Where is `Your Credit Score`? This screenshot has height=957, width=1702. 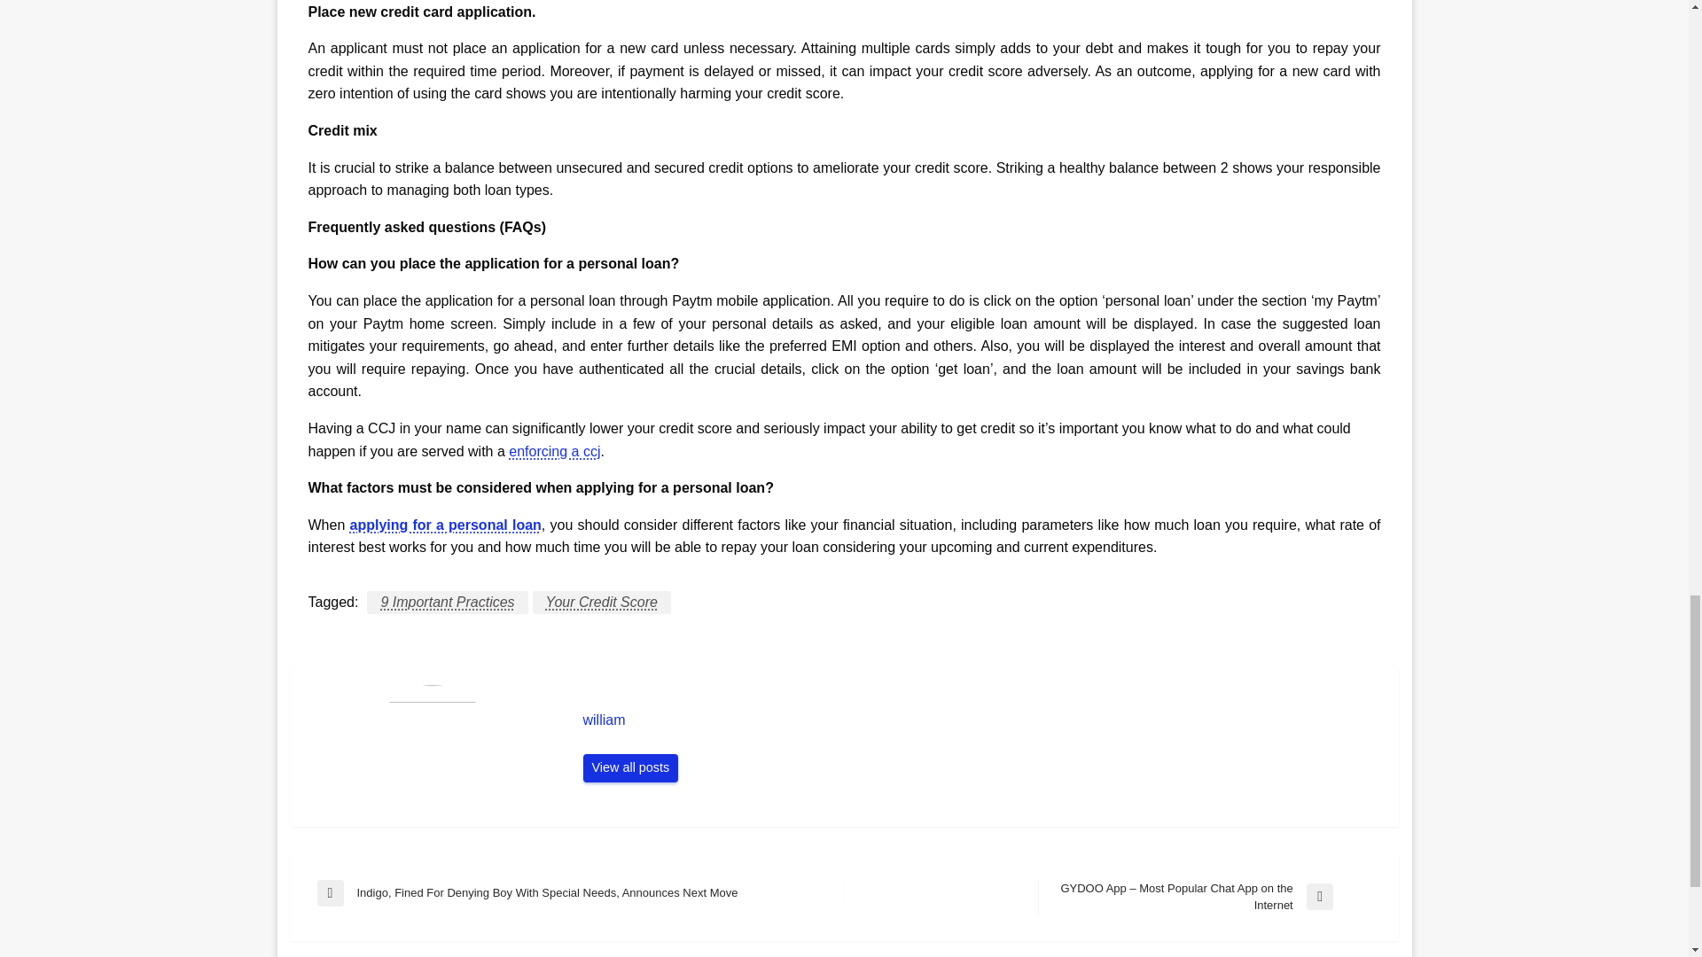
Your Credit Score is located at coordinates (601, 603).